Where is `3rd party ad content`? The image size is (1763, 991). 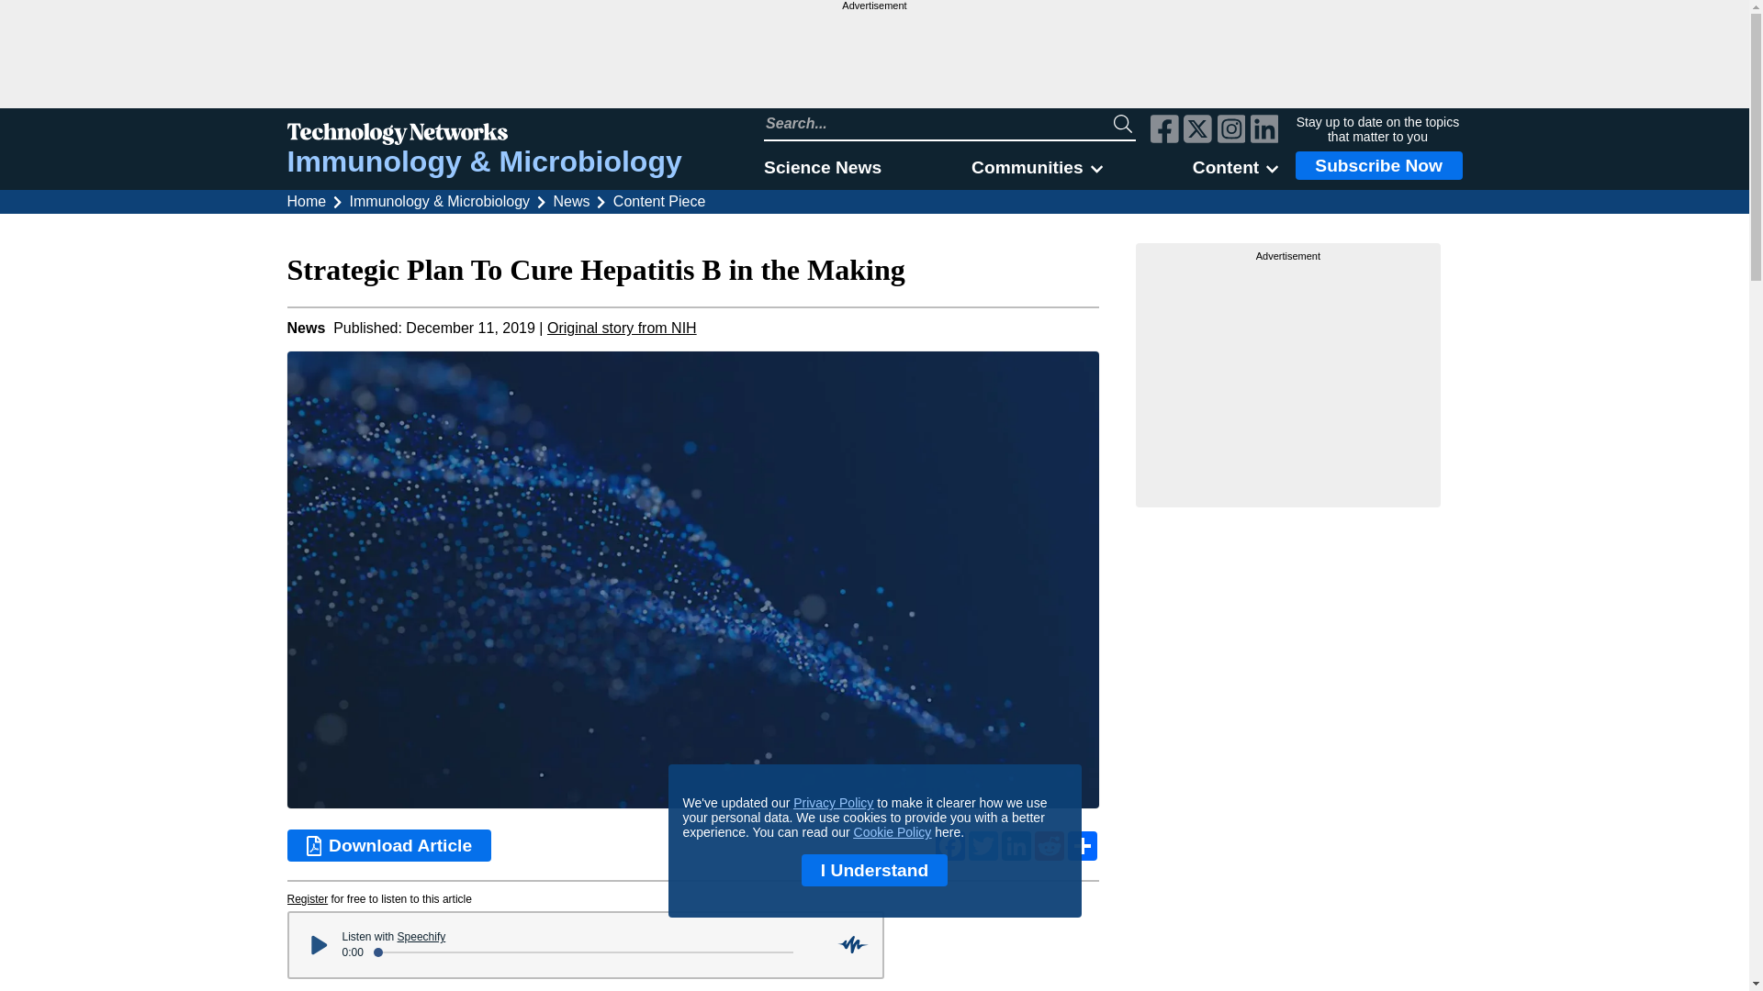
3rd party ad content is located at coordinates (873, 60).